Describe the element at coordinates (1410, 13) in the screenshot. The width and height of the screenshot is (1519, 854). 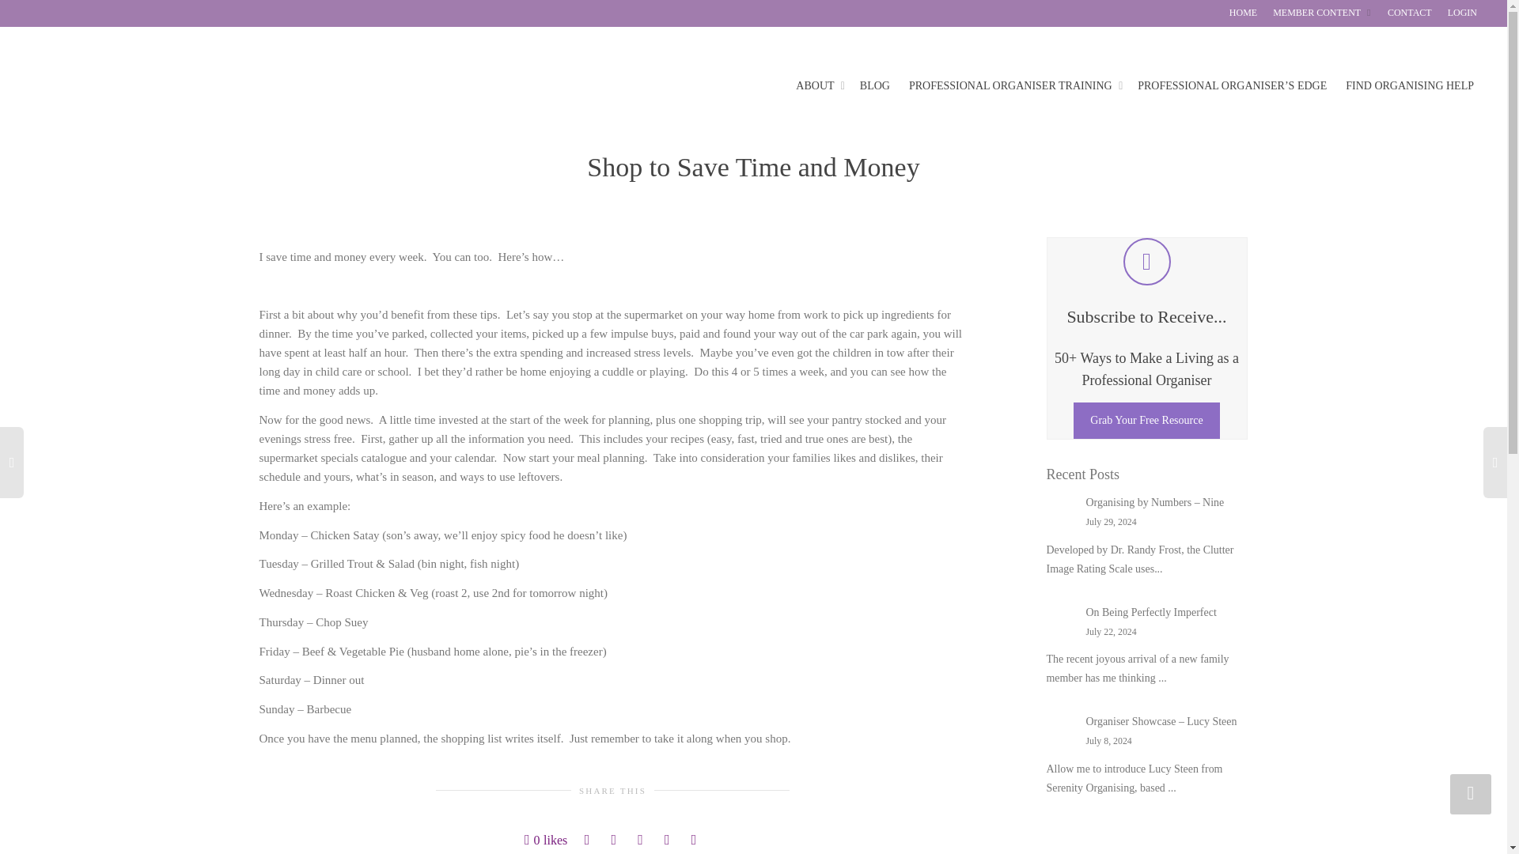
I see `Contact` at that location.